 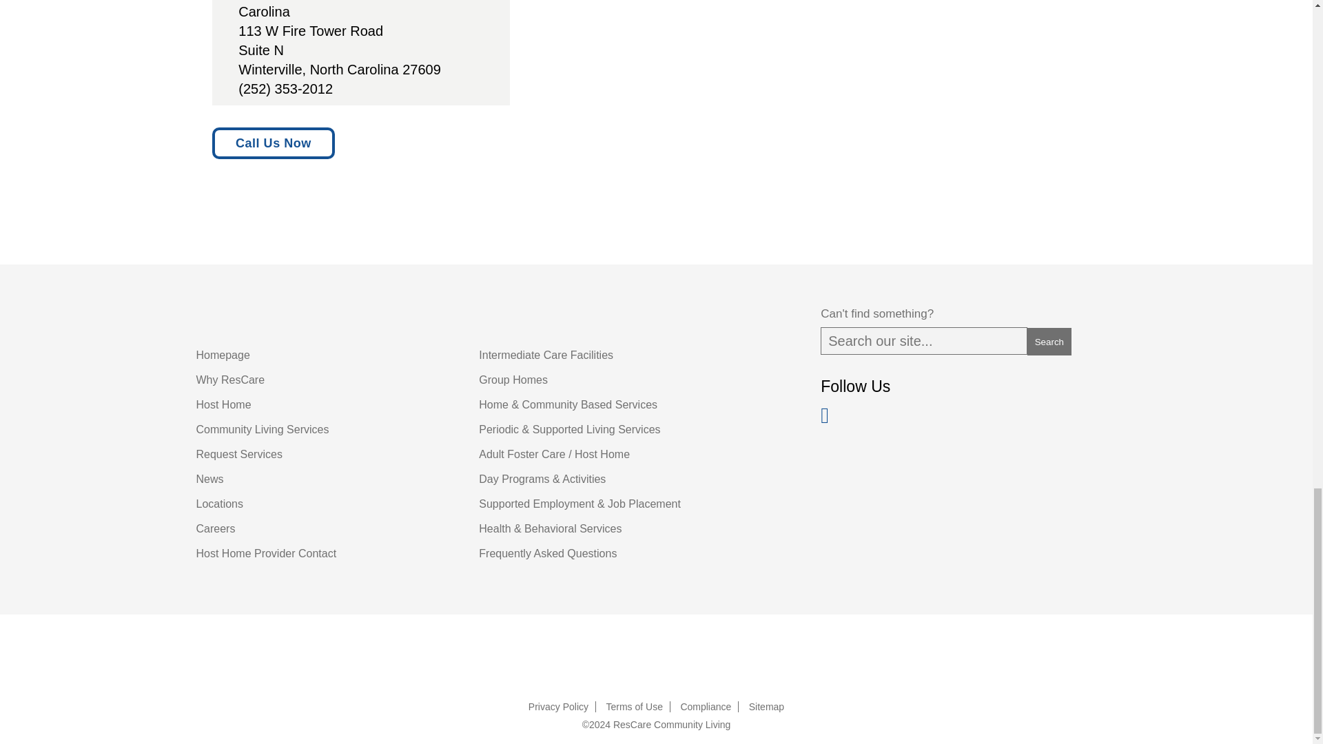 What do you see at coordinates (230, 380) in the screenshot?
I see `Why ResCare` at bounding box center [230, 380].